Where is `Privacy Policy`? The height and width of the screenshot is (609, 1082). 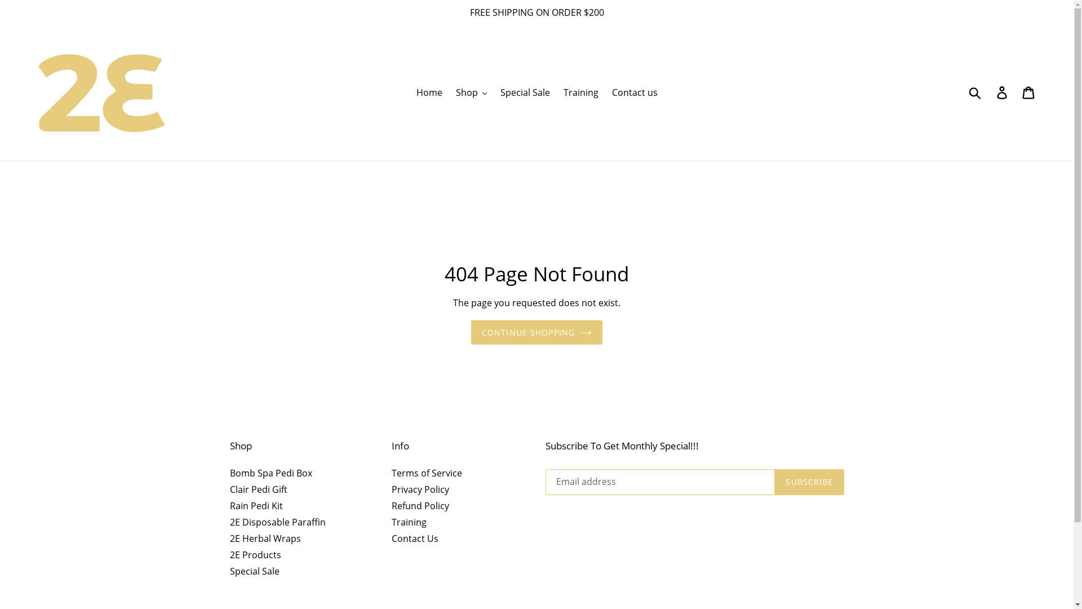 Privacy Policy is located at coordinates (420, 489).